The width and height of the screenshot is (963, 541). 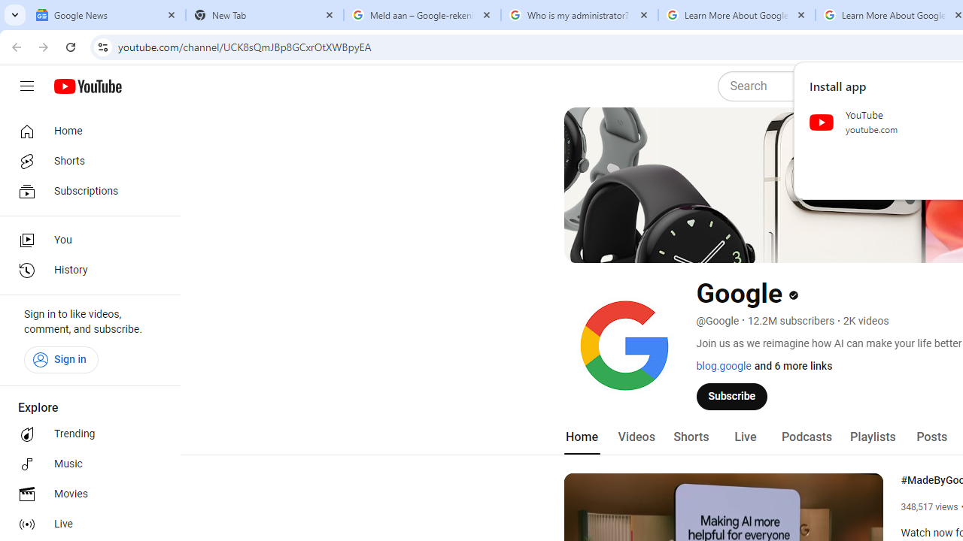 What do you see at coordinates (86, 464) in the screenshot?
I see `Music` at bounding box center [86, 464].